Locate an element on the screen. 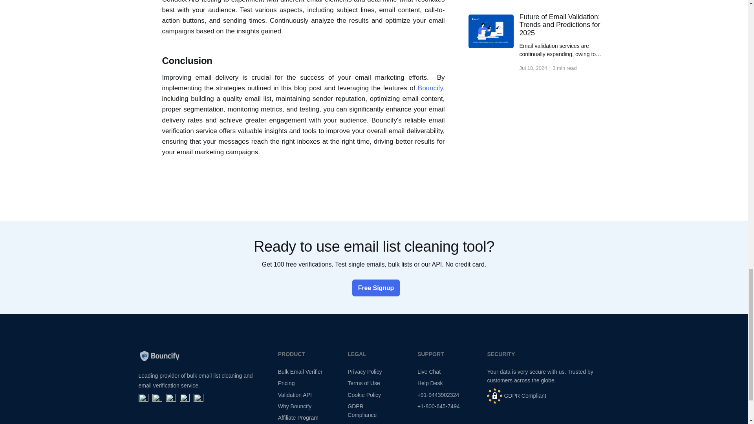 Image resolution: width=754 pixels, height=424 pixels. Terms of Use is located at coordinates (364, 383).